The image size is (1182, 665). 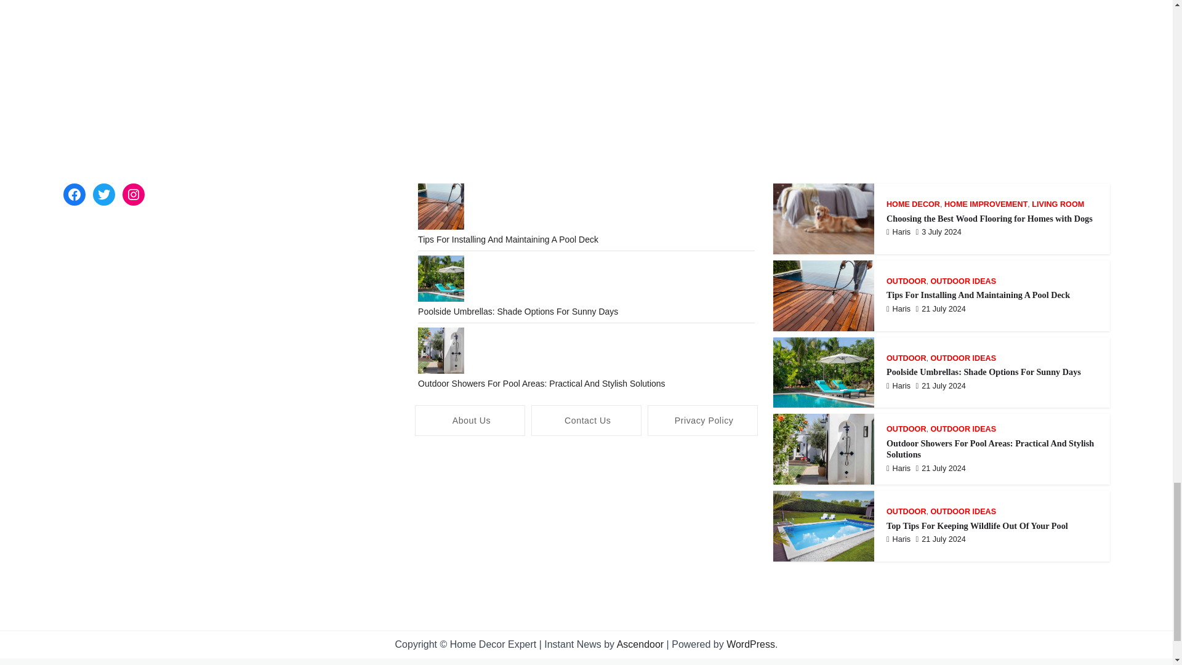 What do you see at coordinates (586, 420) in the screenshot?
I see `Contact Us` at bounding box center [586, 420].